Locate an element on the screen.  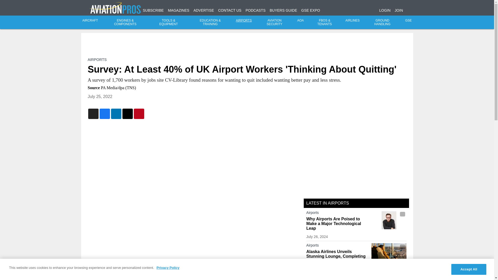
AVIATION SECURITY is located at coordinates (274, 22).